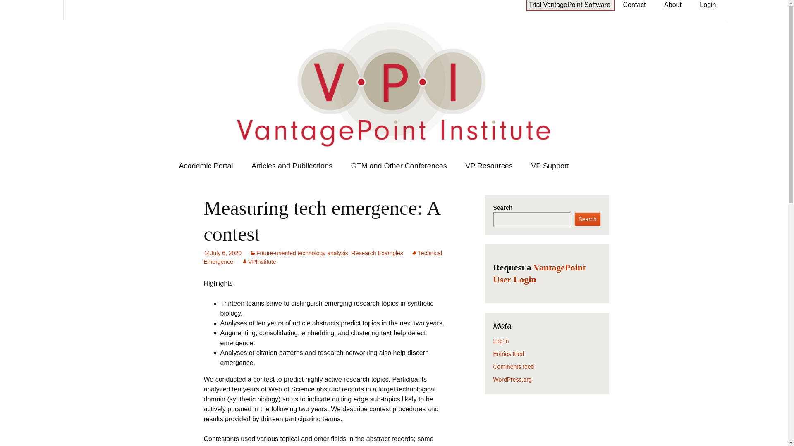 This screenshot has height=446, width=794. Describe the element at coordinates (222, 253) in the screenshot. I see `Permalink to Measuring tech emergence: A contest` at that location.